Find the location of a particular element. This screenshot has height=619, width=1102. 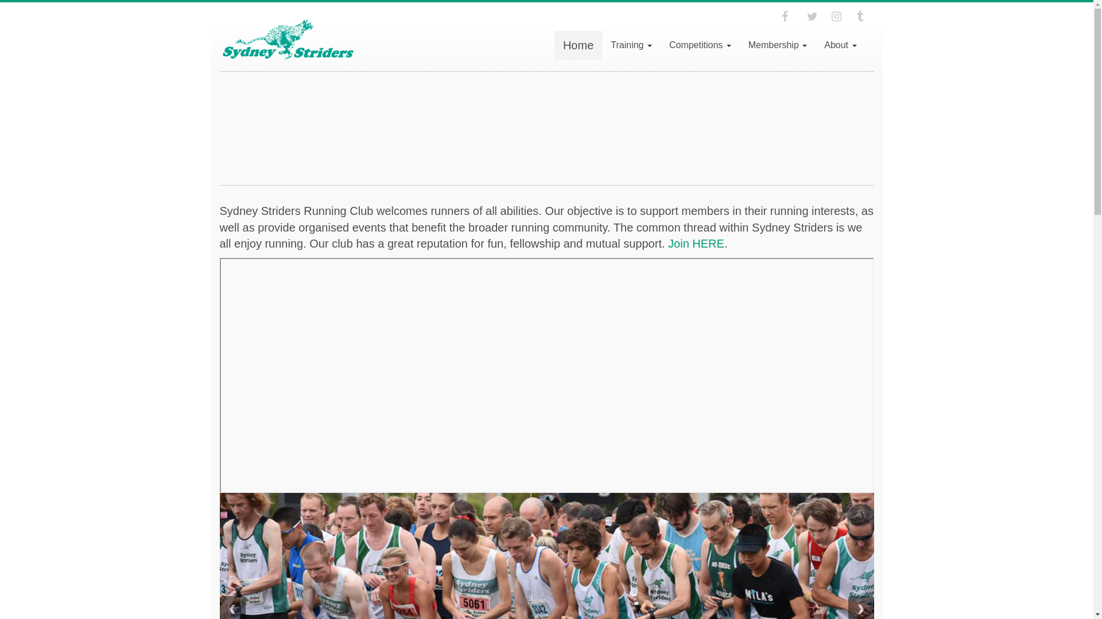

twitter is located at coordinates (816, 16).